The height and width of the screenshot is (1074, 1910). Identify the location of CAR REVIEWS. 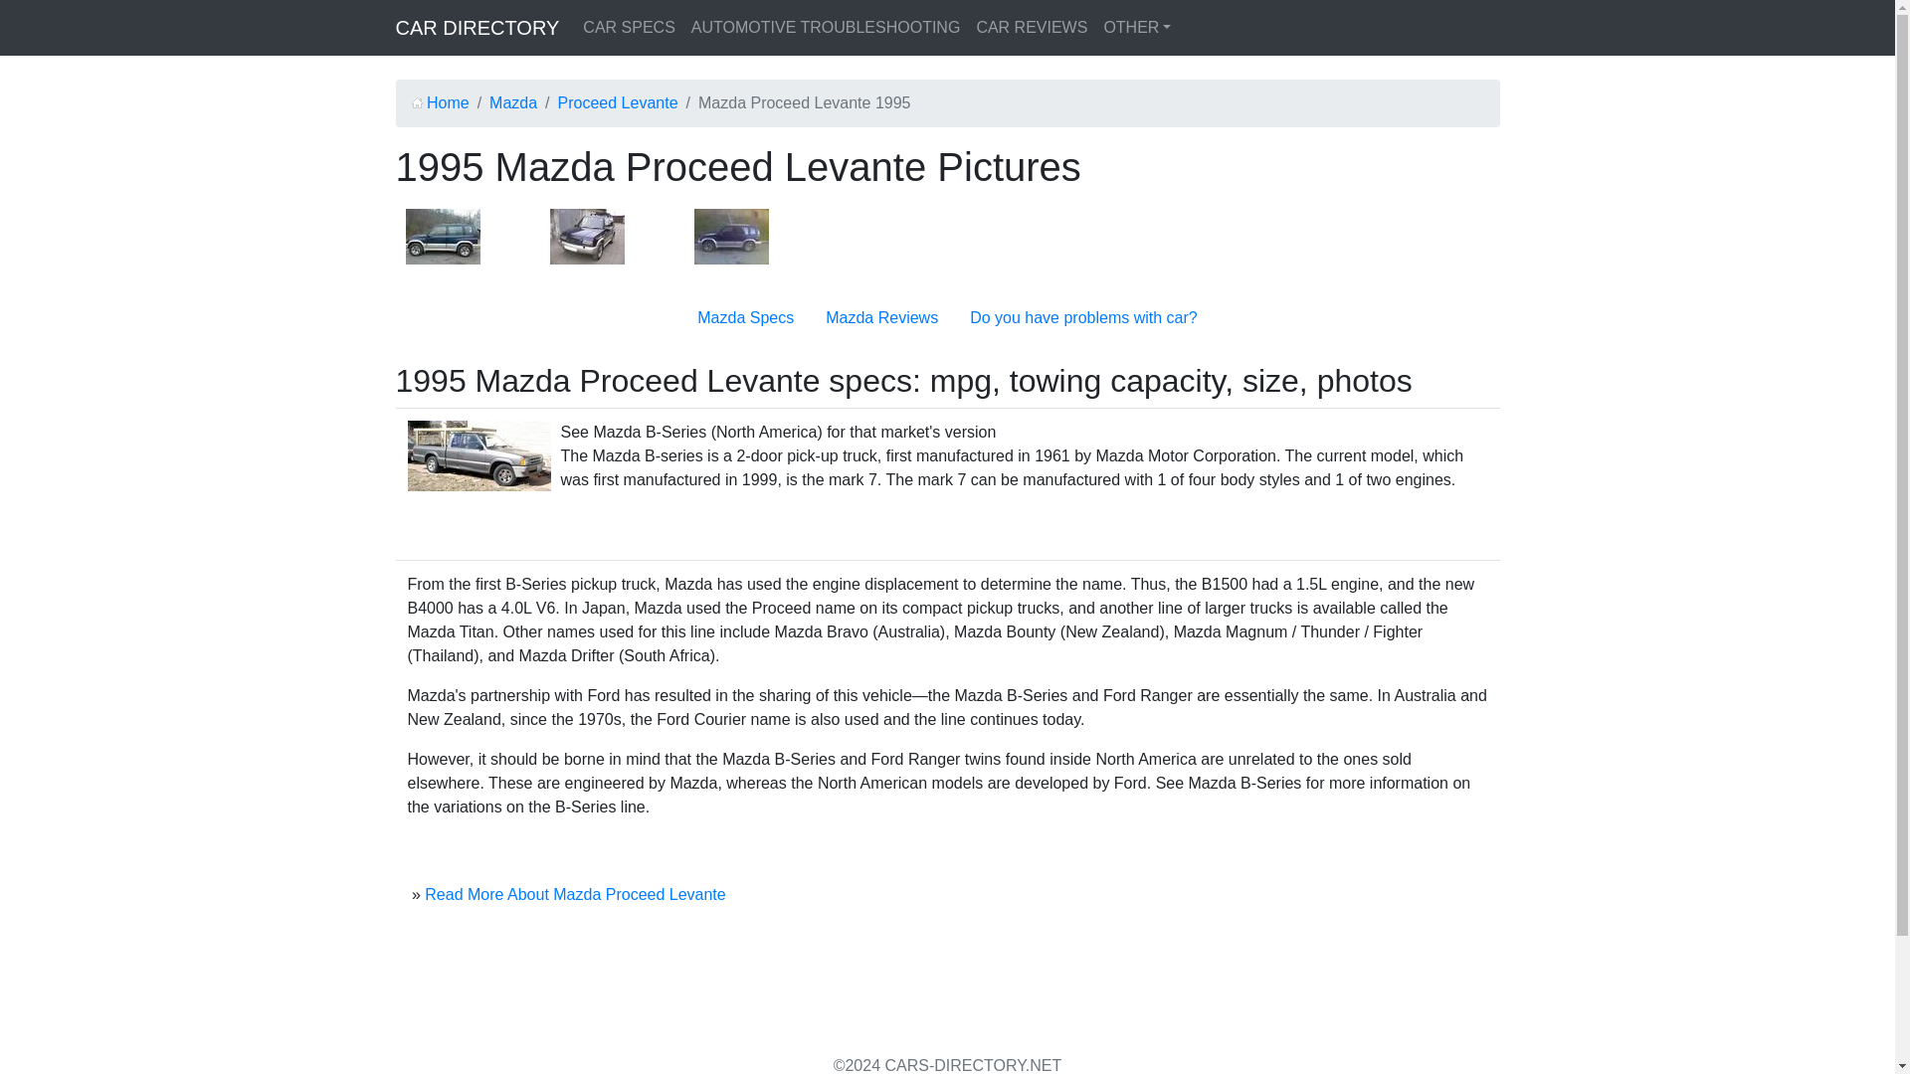
(1031, 27).